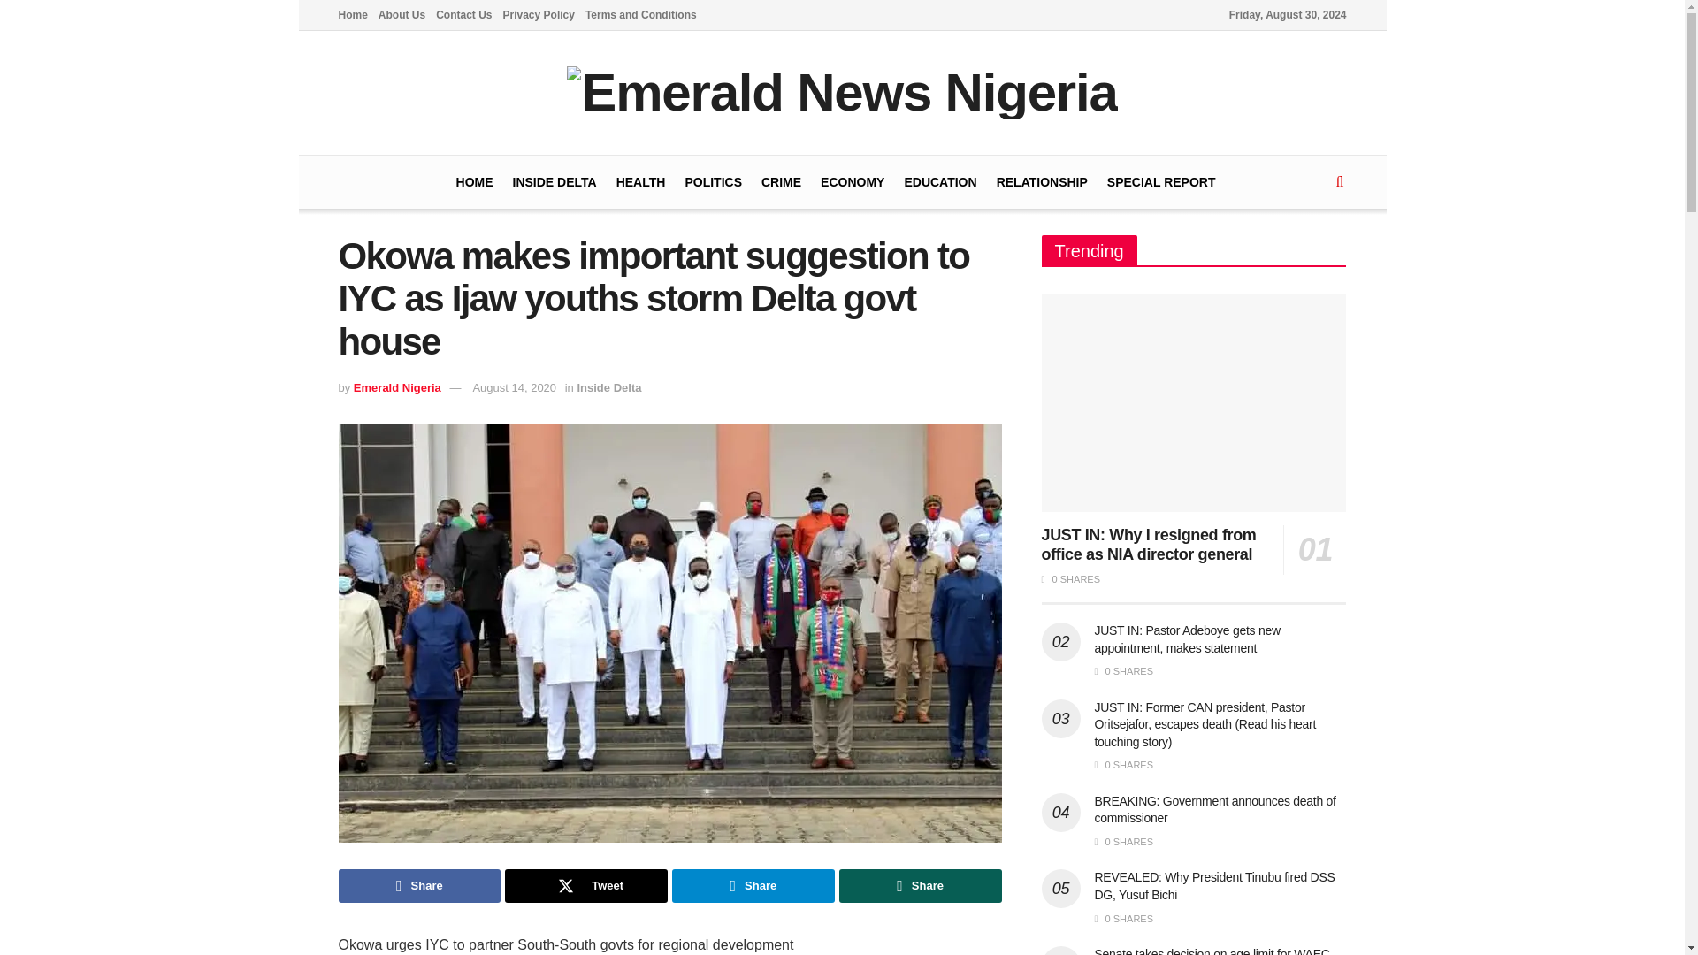  What do you see at coordinates (640, 14) in the screenshot?
I see `Terms and Conditions` at bounding box center [640, 14].